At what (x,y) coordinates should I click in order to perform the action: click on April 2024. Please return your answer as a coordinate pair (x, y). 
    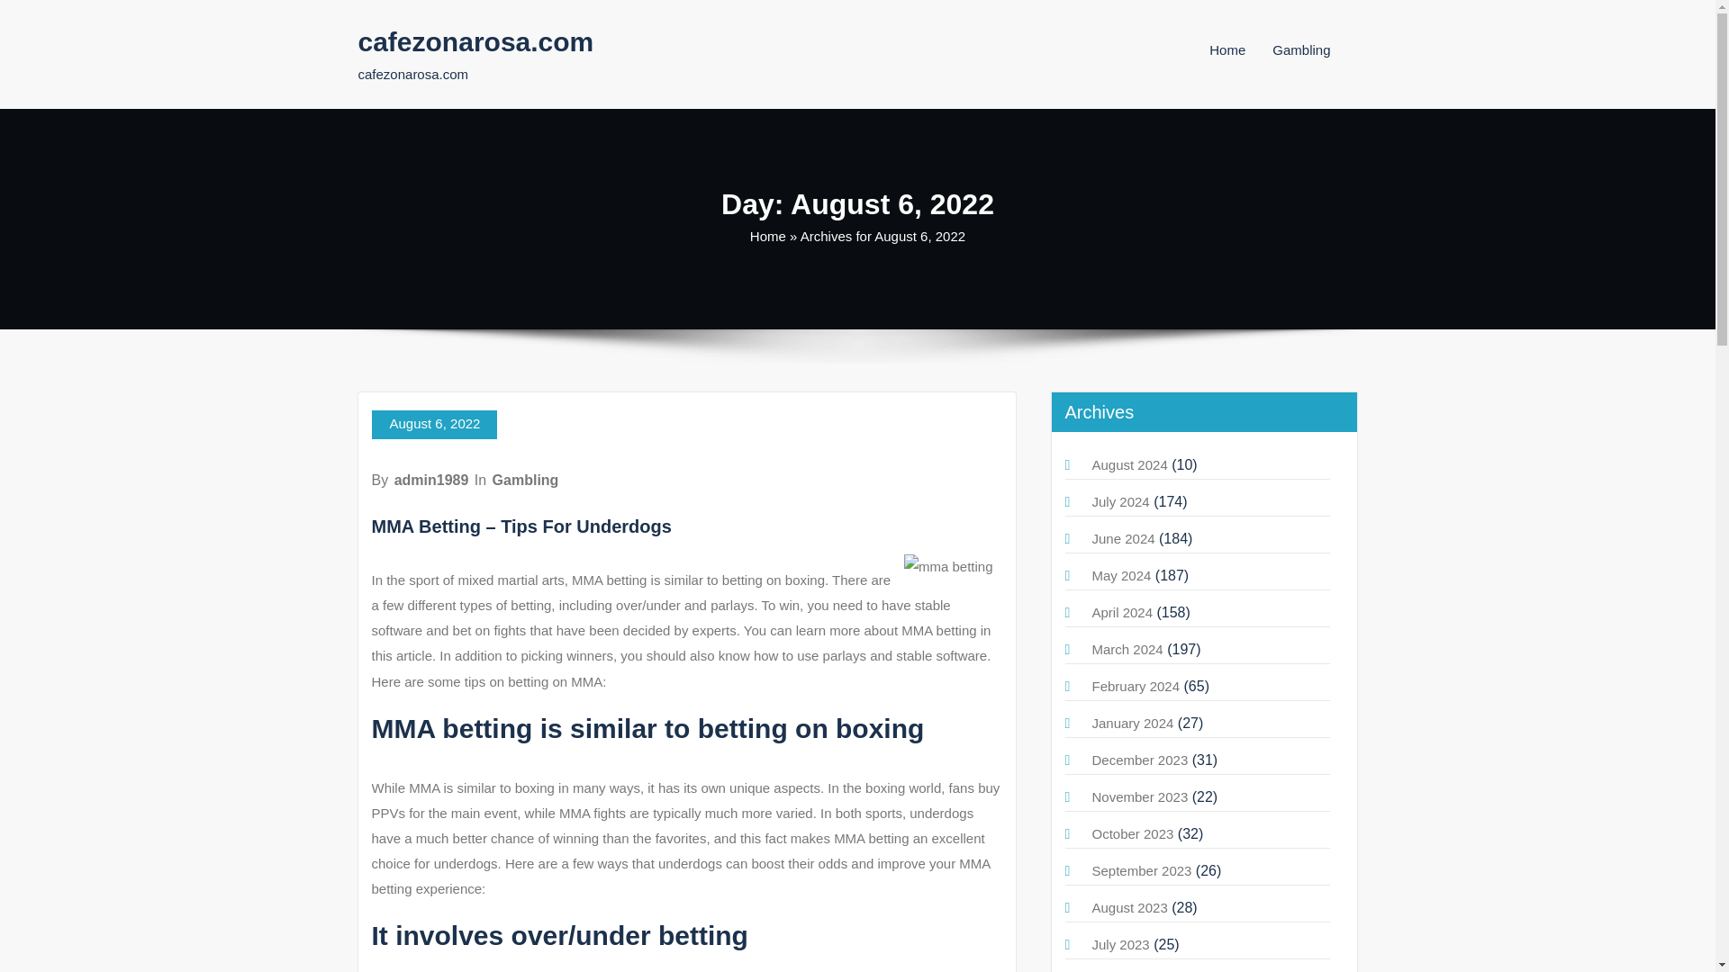
    Looking at the image, I should click on (1122, 612).